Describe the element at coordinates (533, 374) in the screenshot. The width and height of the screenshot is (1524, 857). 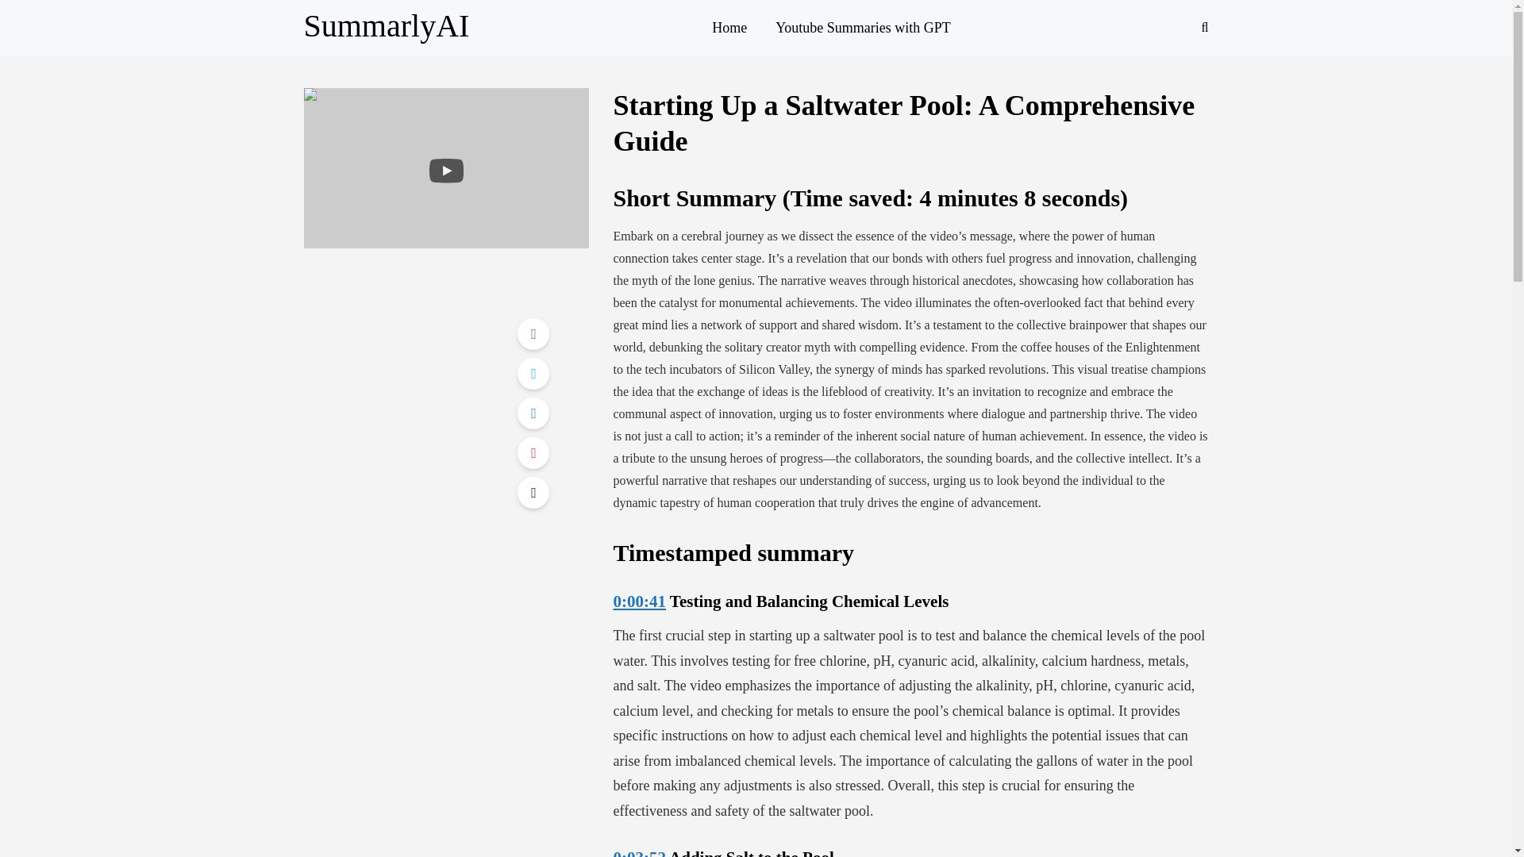
I see `Tweet this` at that location.